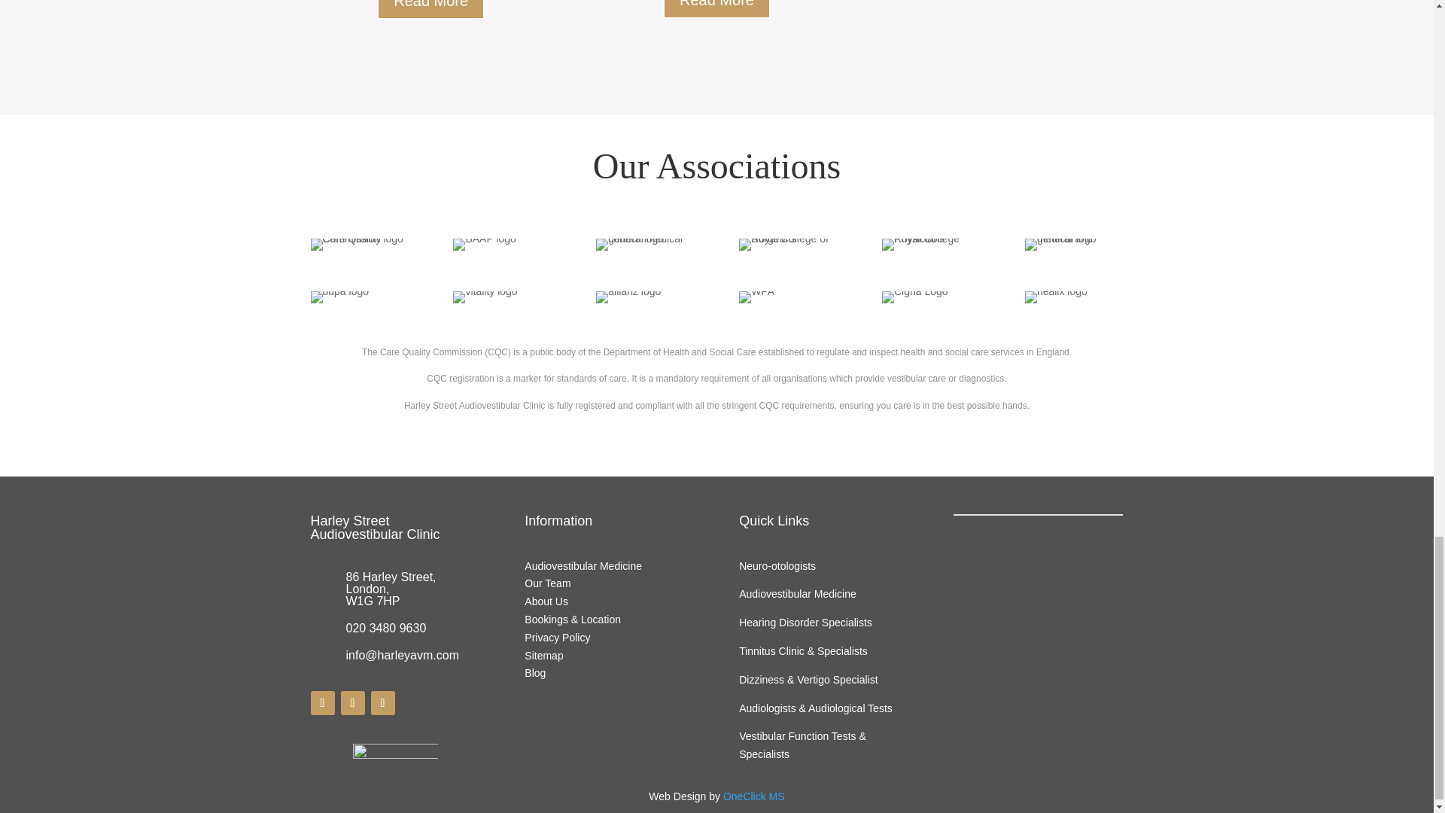  I want to click on vitality logo, so click(485, 297).